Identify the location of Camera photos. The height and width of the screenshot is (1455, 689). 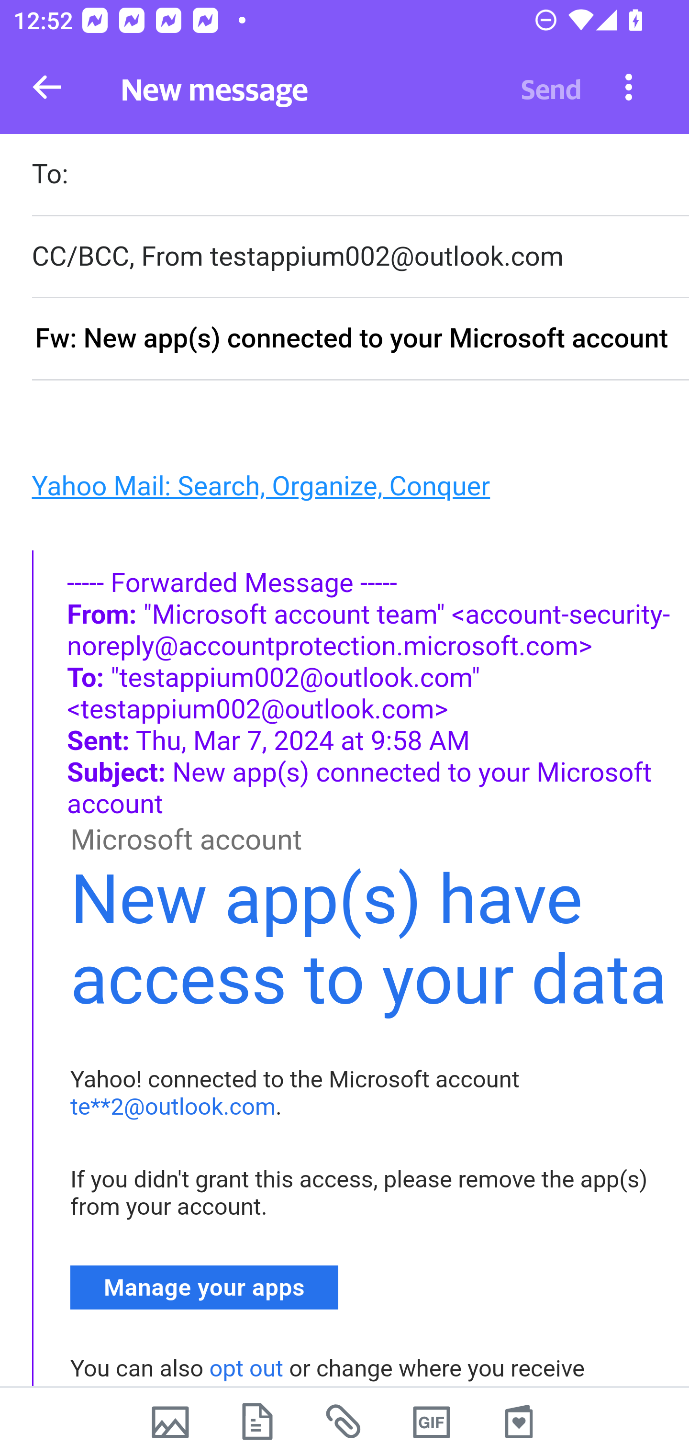
(170, 1421).